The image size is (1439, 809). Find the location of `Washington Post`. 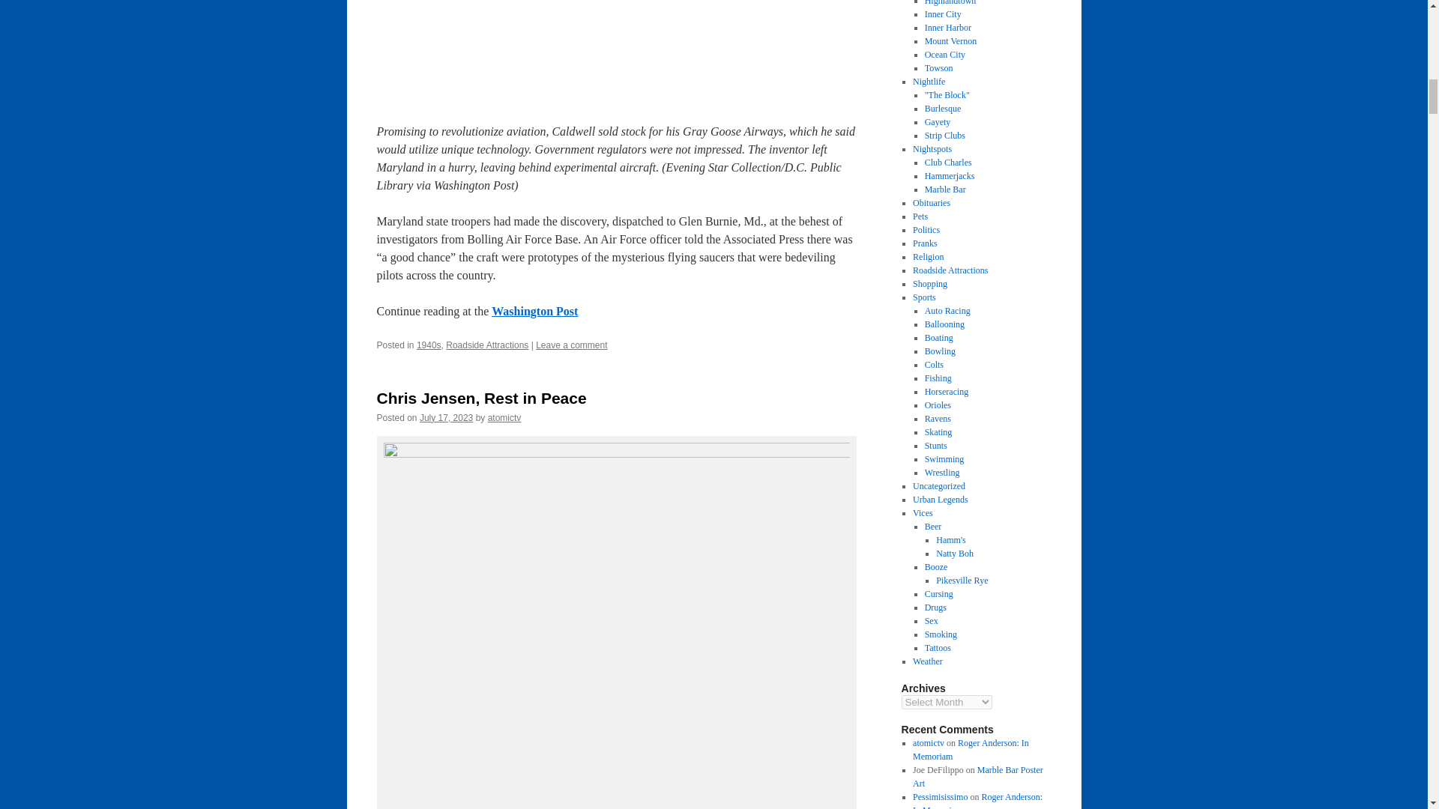

Washington Post is located at coordinates (535, 312).